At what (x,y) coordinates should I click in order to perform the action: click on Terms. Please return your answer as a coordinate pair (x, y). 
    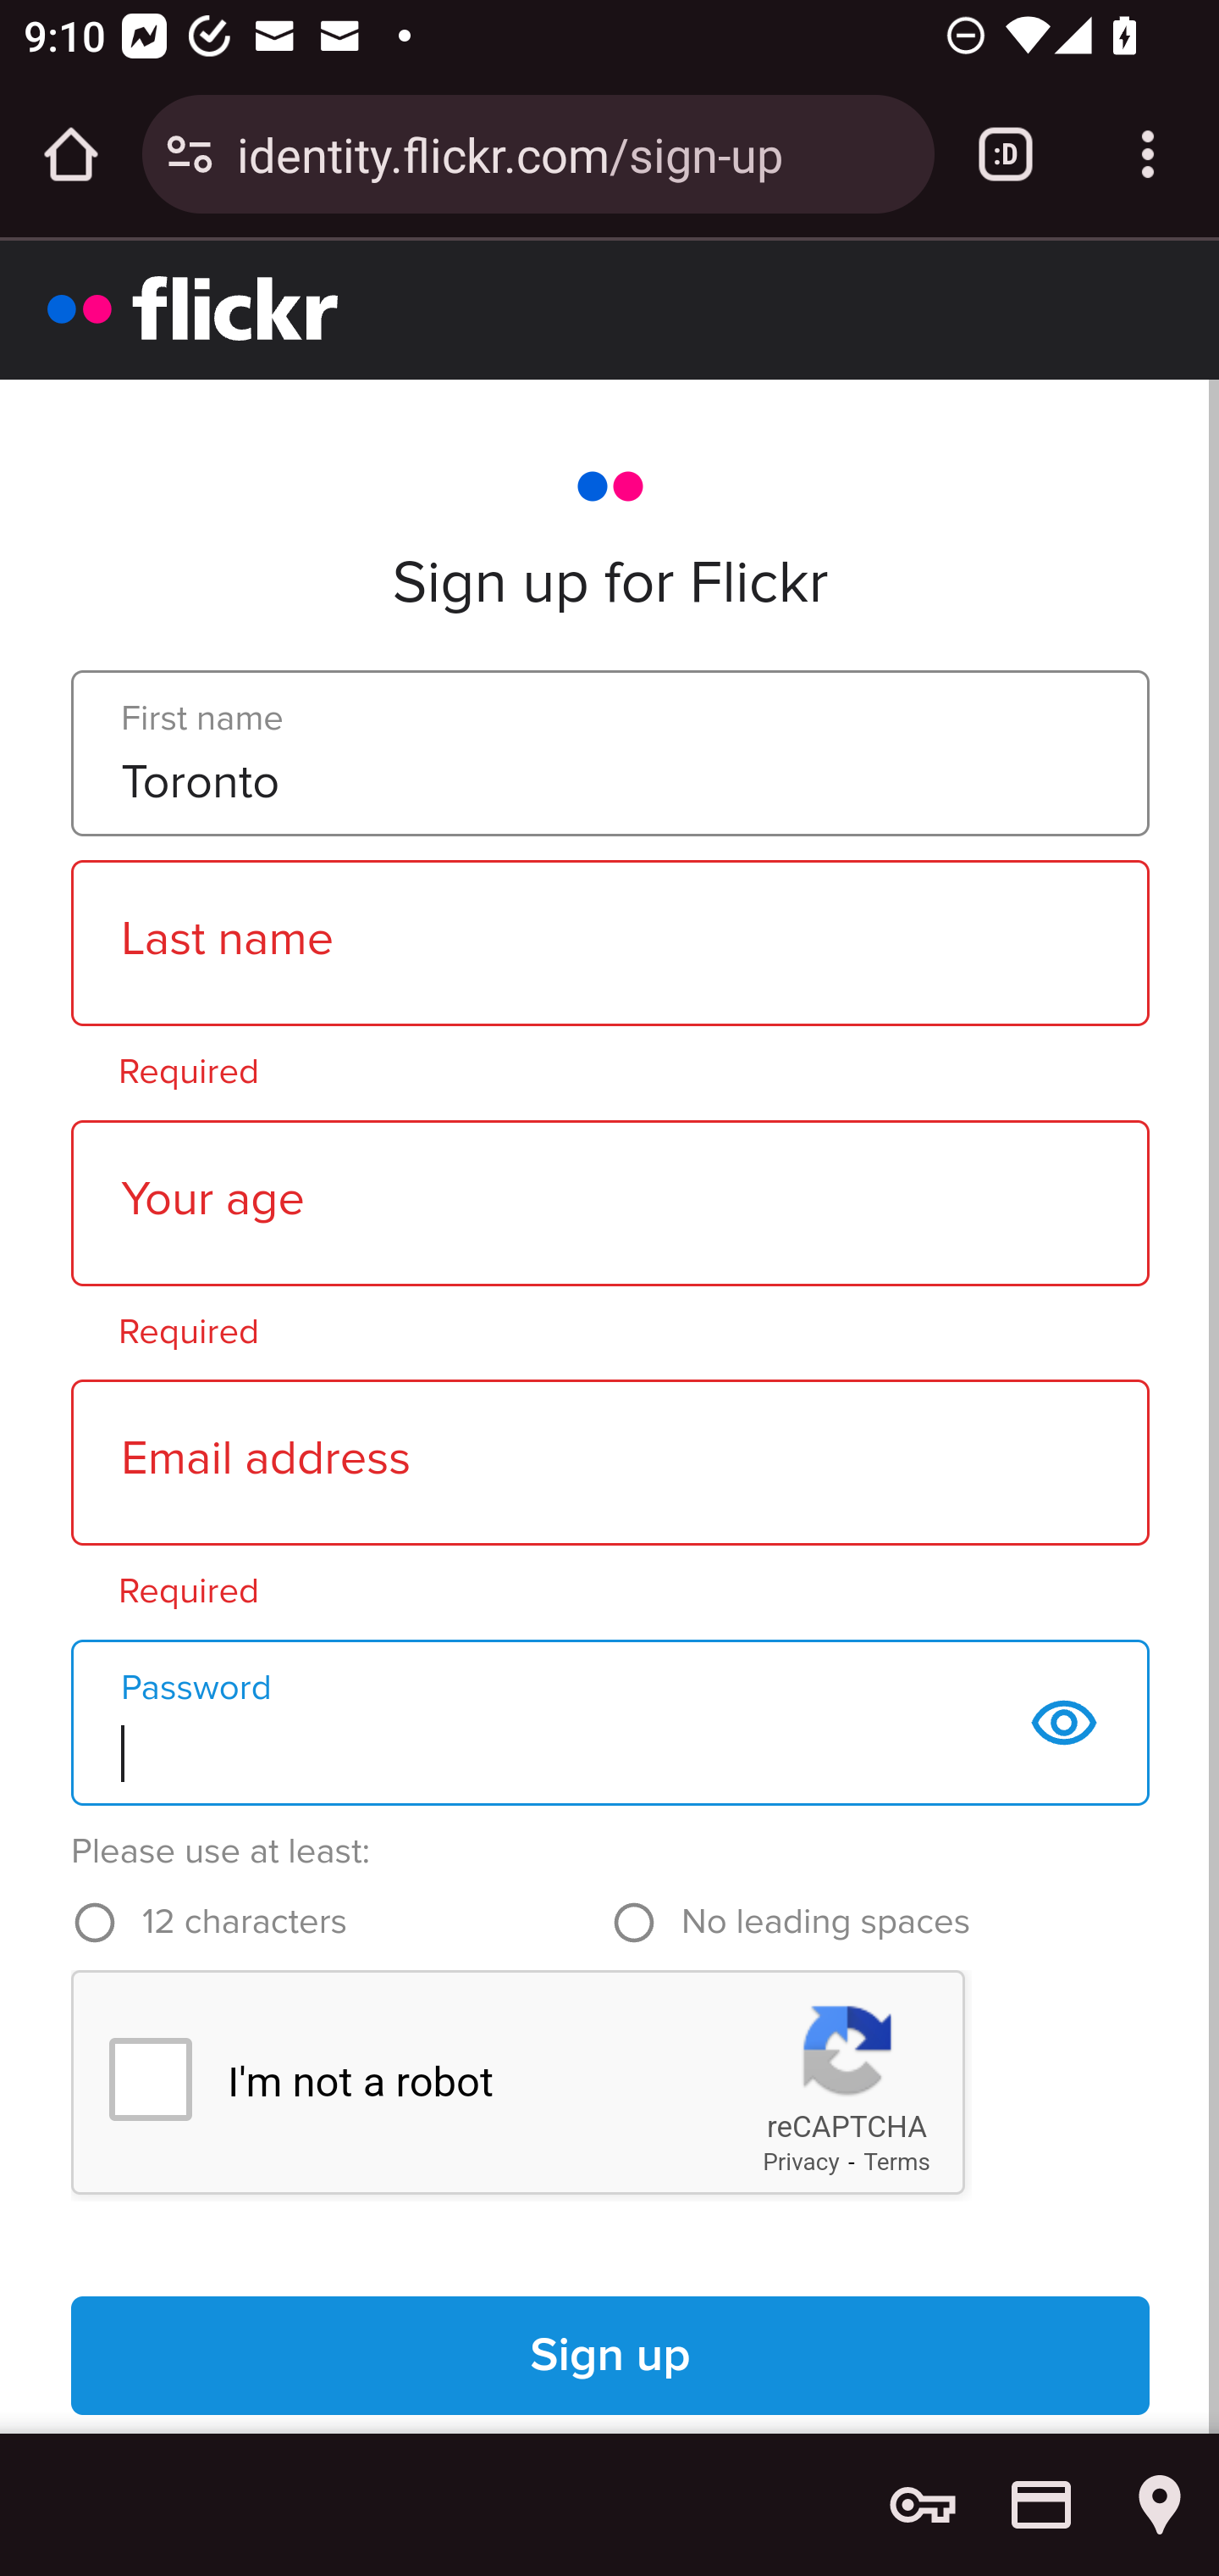
    Looking at the image, I should click on (897, 2161).